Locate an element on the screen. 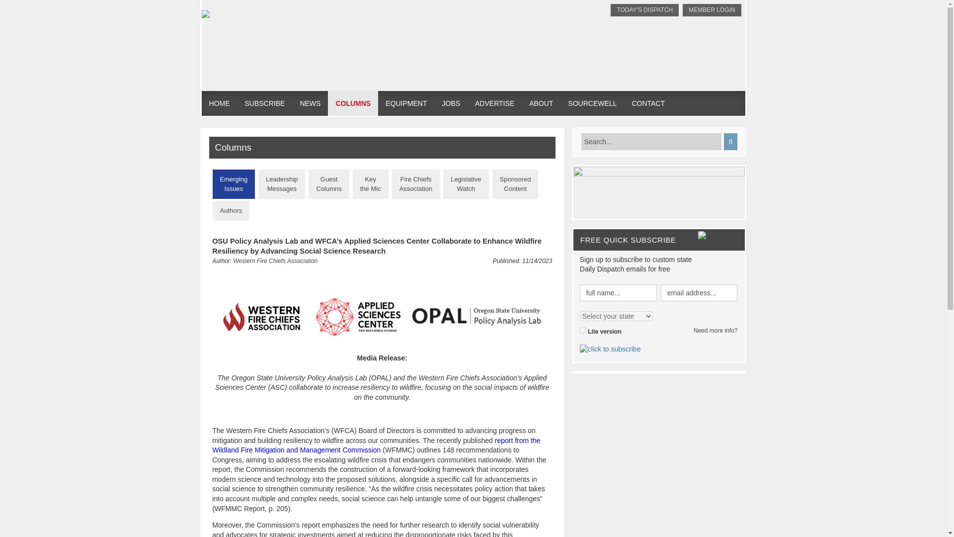  ABOUT is located at coordinates (416, 184).